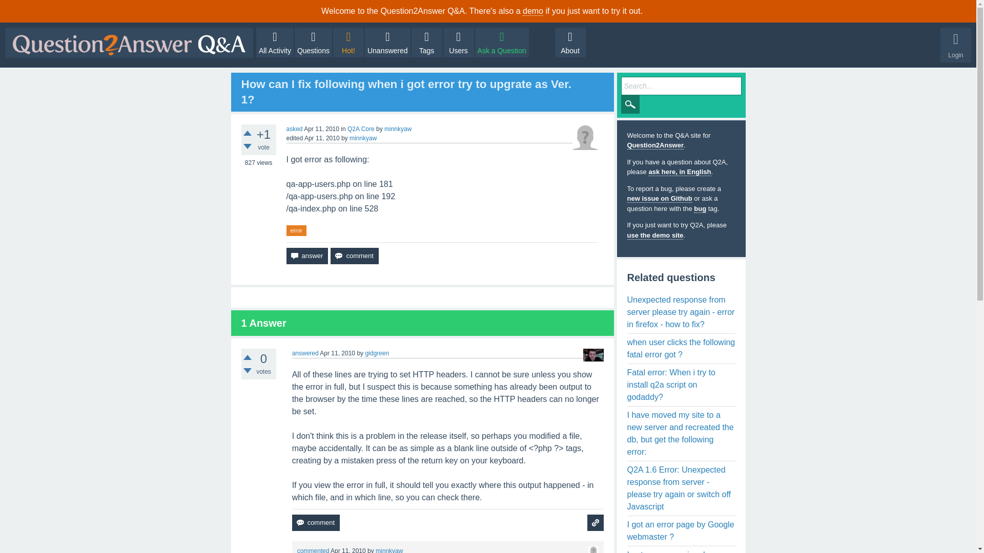 This screenshot has width=984, height=553. Describe the element at coordinates (305, 353) in the screenshot. I see `answered` at that location.